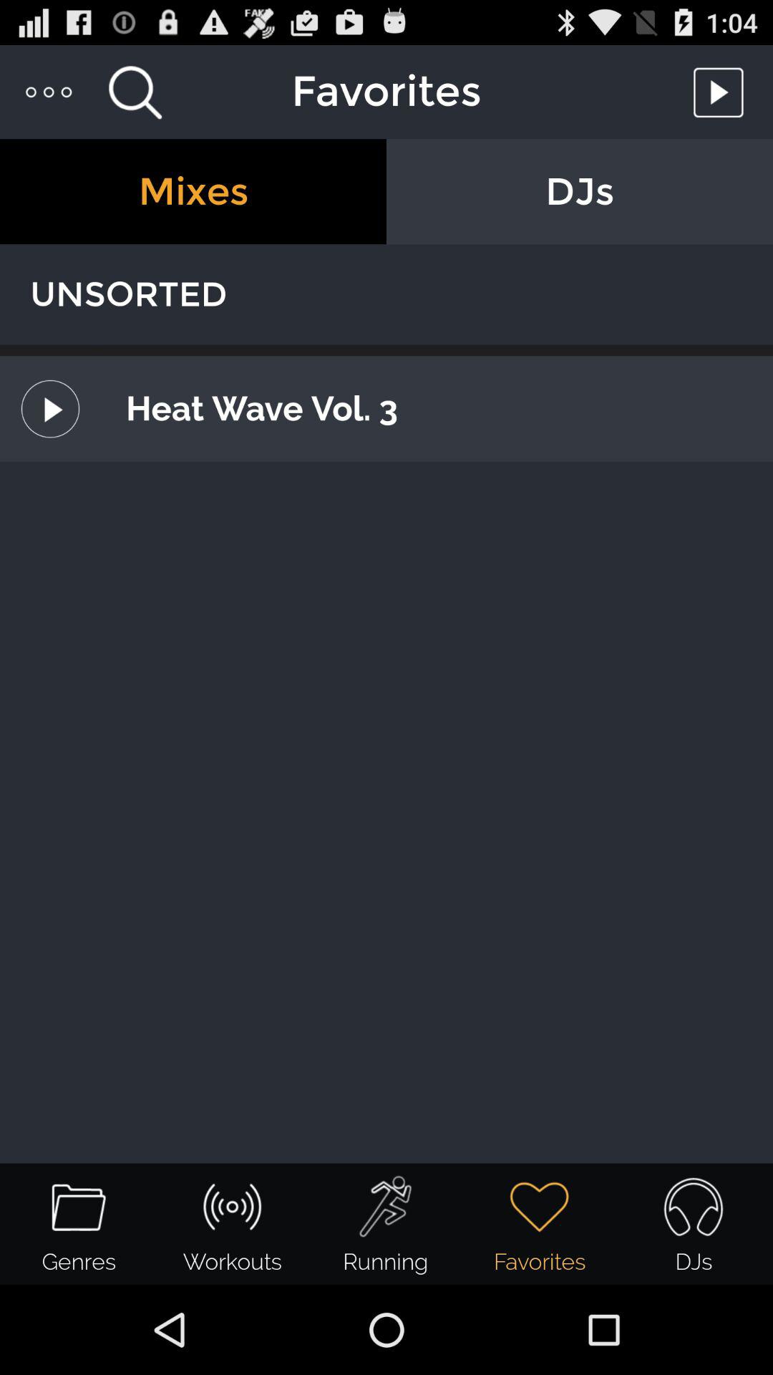 The height and width of the screenshot is (1375, 773). I want to click on select the item below the unsorted, so click(386, 350).